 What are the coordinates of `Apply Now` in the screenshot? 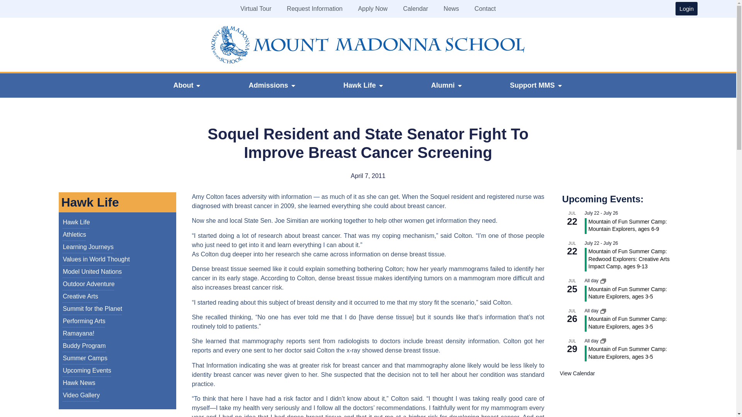 It's located at (373, 9).